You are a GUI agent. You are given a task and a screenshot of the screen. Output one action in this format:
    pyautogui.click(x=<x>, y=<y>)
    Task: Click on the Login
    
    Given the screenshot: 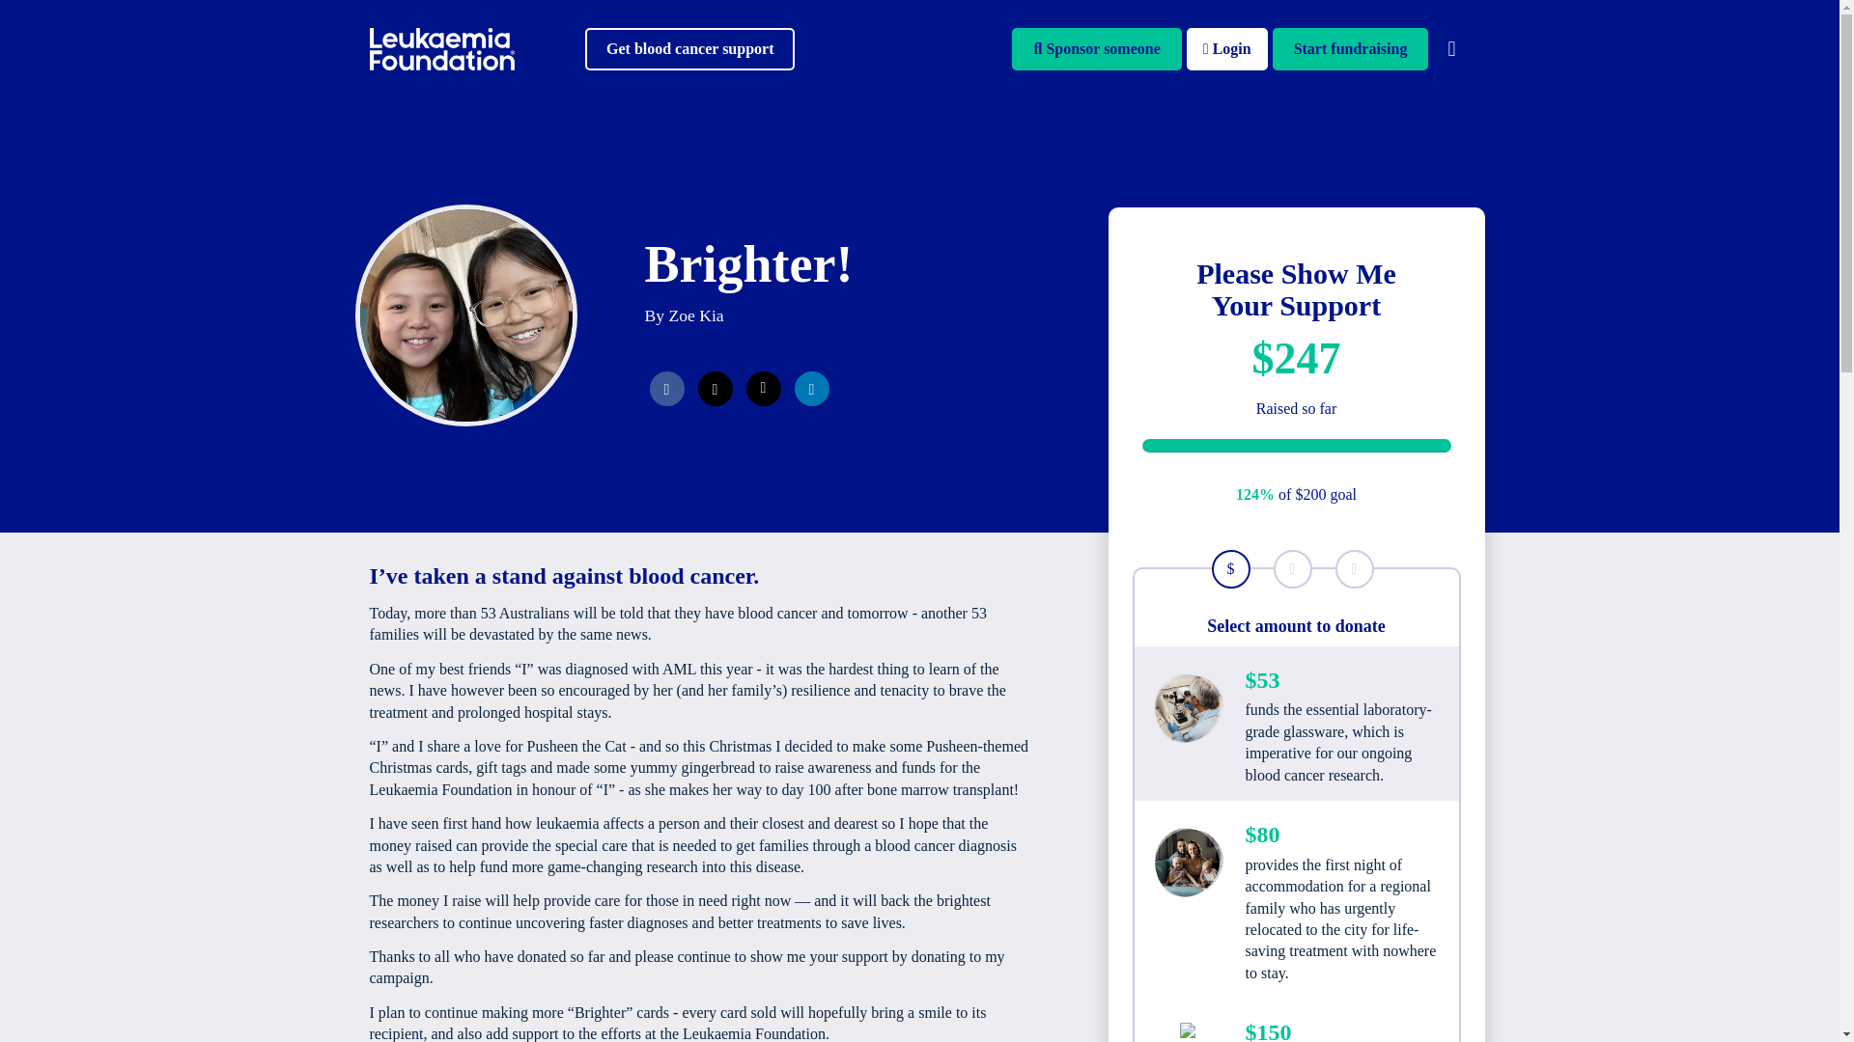 What is the action you would take?
    pyautogui.click(x=1226, y=49)
    